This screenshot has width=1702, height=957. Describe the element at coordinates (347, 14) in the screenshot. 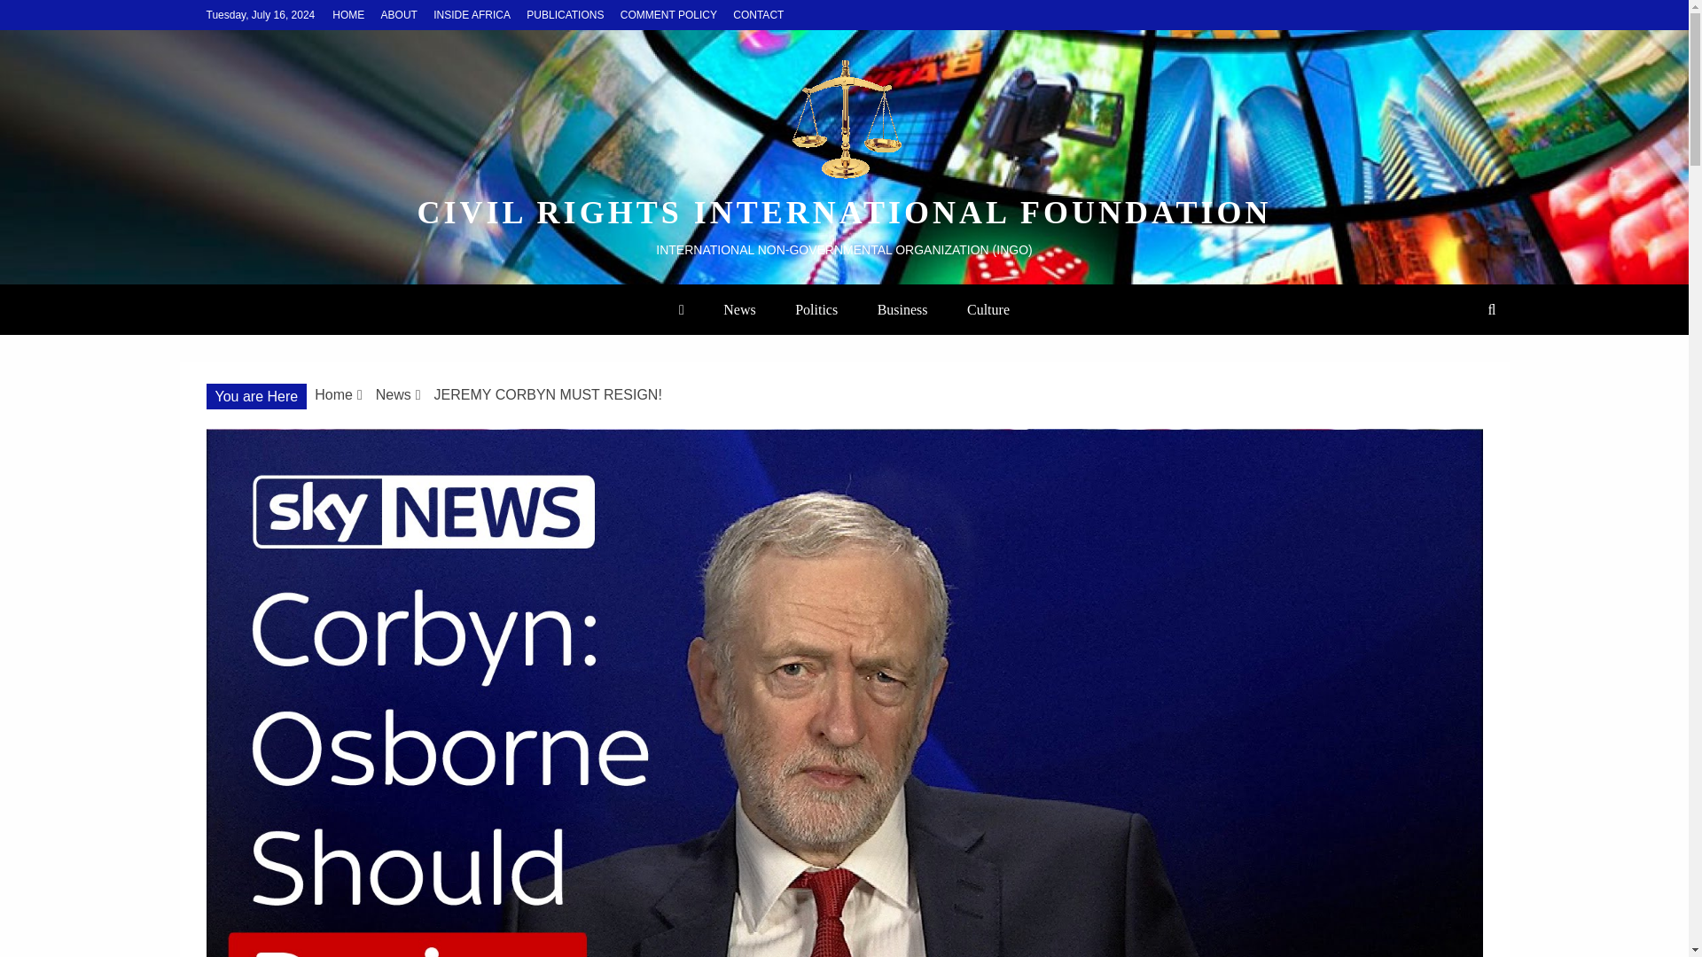

I see `HOME` at that location.